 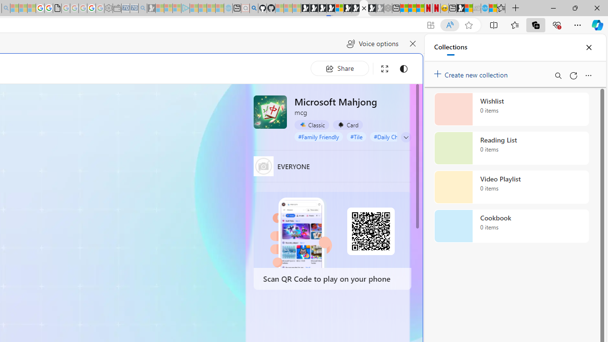 What do you see at coordinates (348, 124) in the screenshot?
I see `Card` at bounding box center [348, 124].